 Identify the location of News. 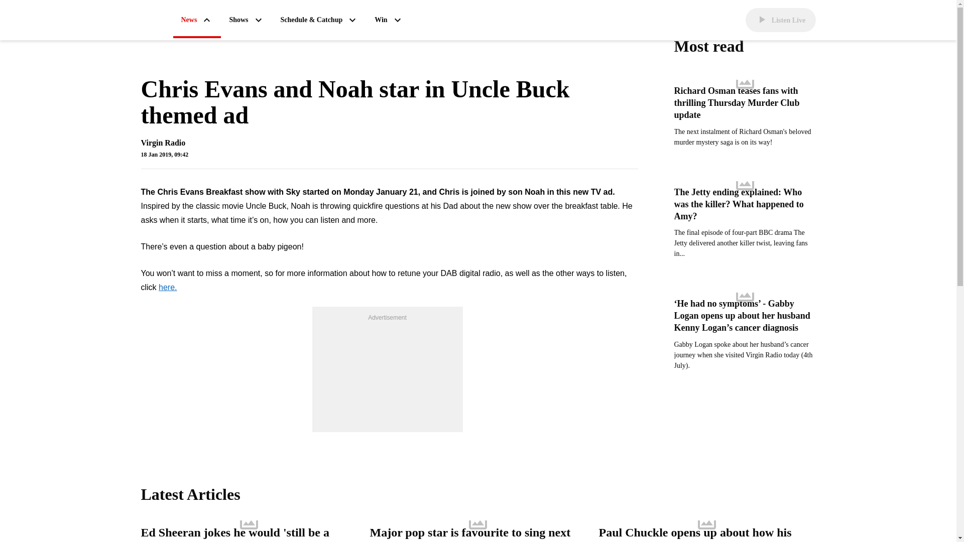
(196, 21).